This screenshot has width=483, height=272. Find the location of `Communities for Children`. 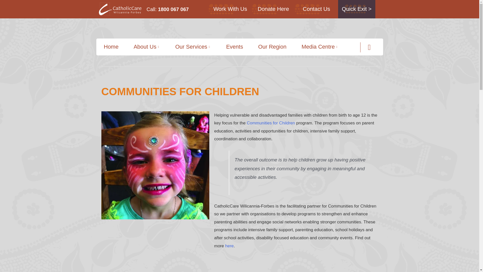

Communities for Children is located at coordinates (271, 123).